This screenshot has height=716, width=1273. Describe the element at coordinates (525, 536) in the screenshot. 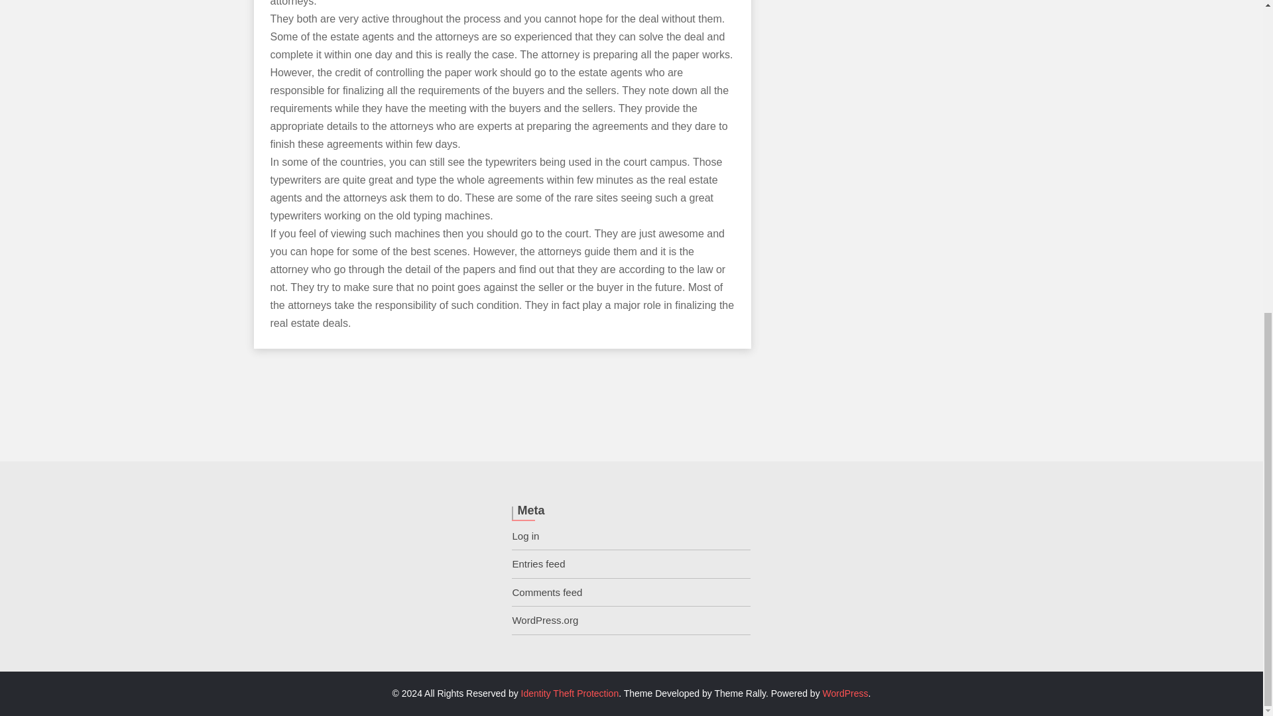

I see `Log in` at that location.